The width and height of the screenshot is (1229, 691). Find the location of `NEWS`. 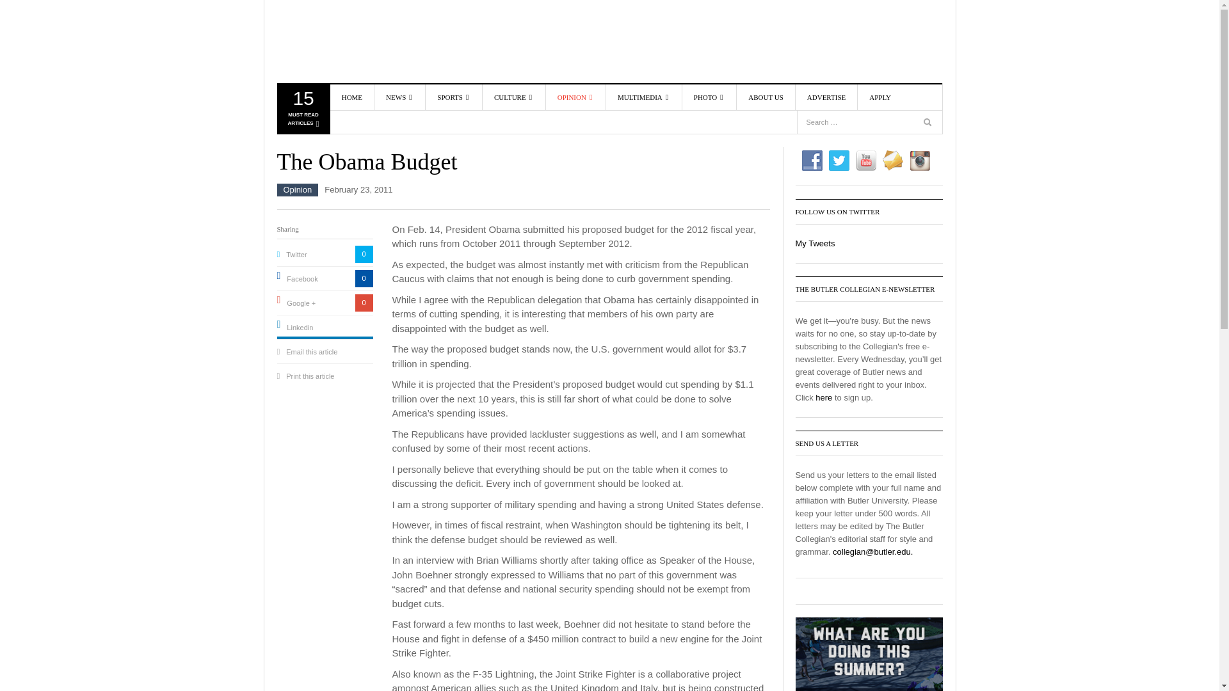

NEWS is located at coordinates (422, 145).